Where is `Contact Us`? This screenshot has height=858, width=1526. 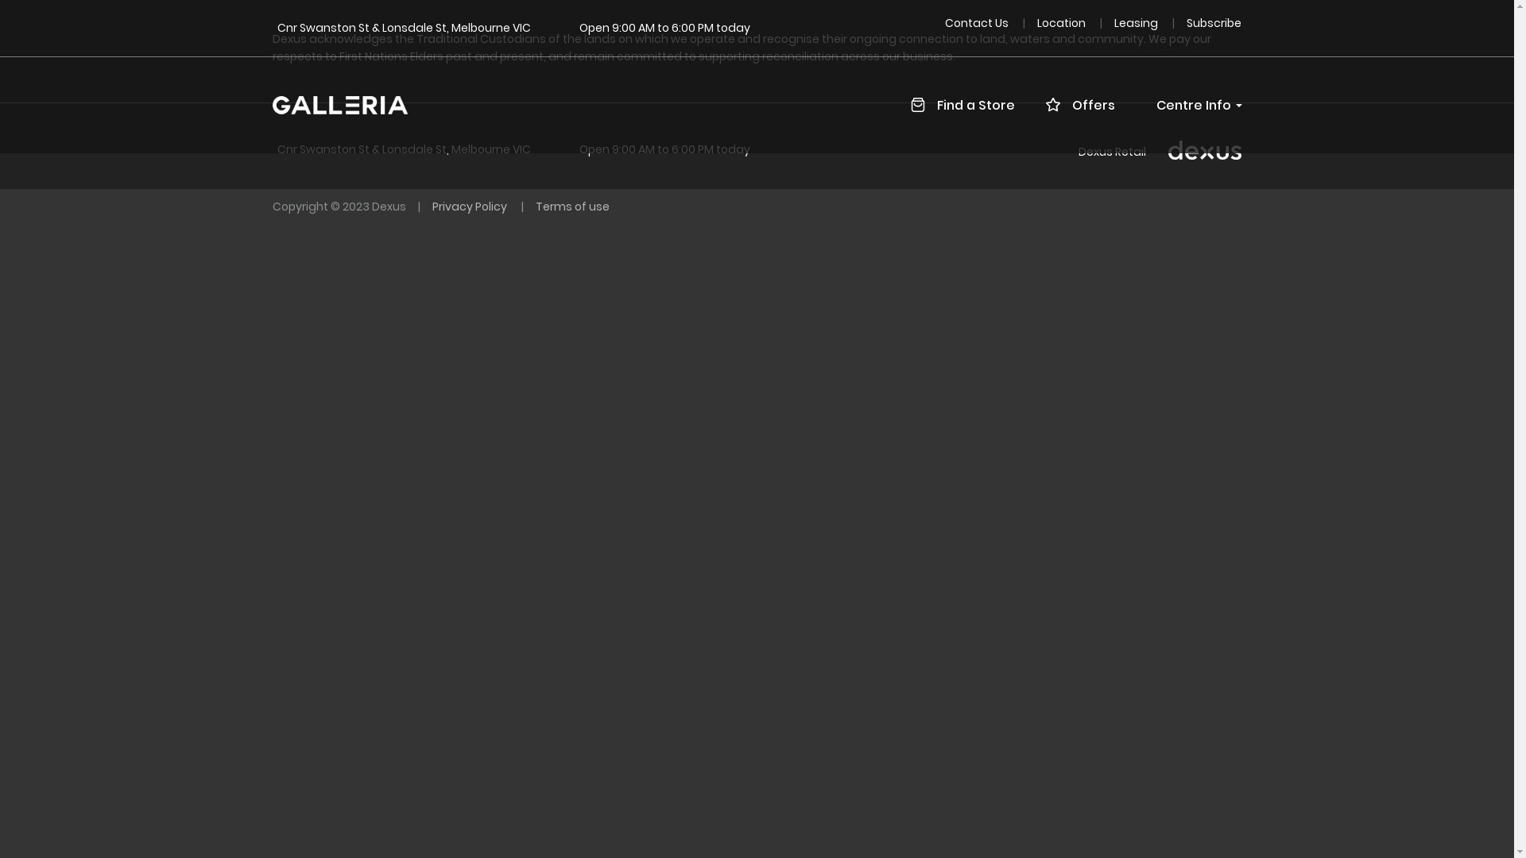 Contact Us is located at coordinates (978, 22).